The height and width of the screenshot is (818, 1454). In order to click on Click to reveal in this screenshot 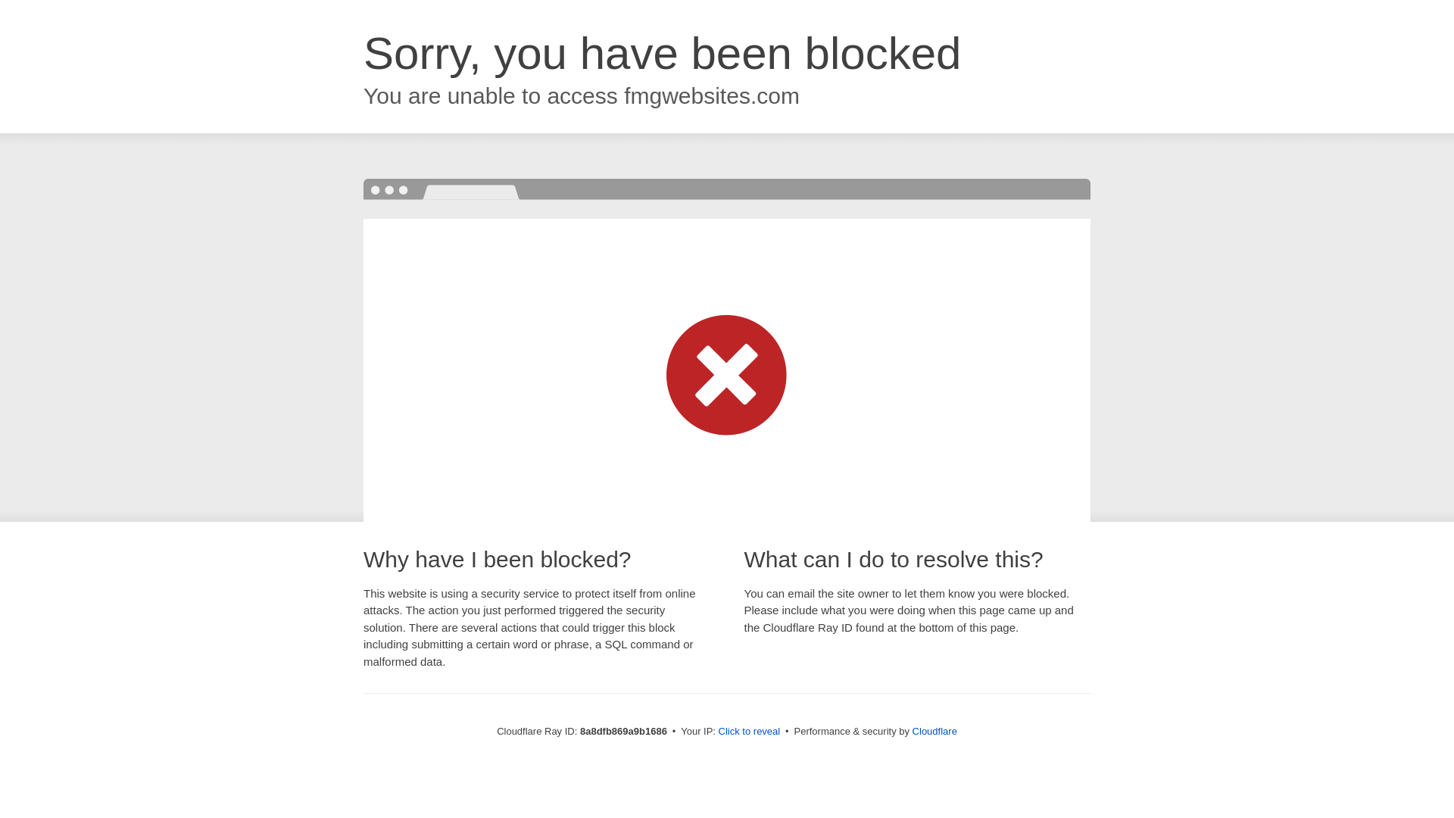, I will do `click(750, 732)`.